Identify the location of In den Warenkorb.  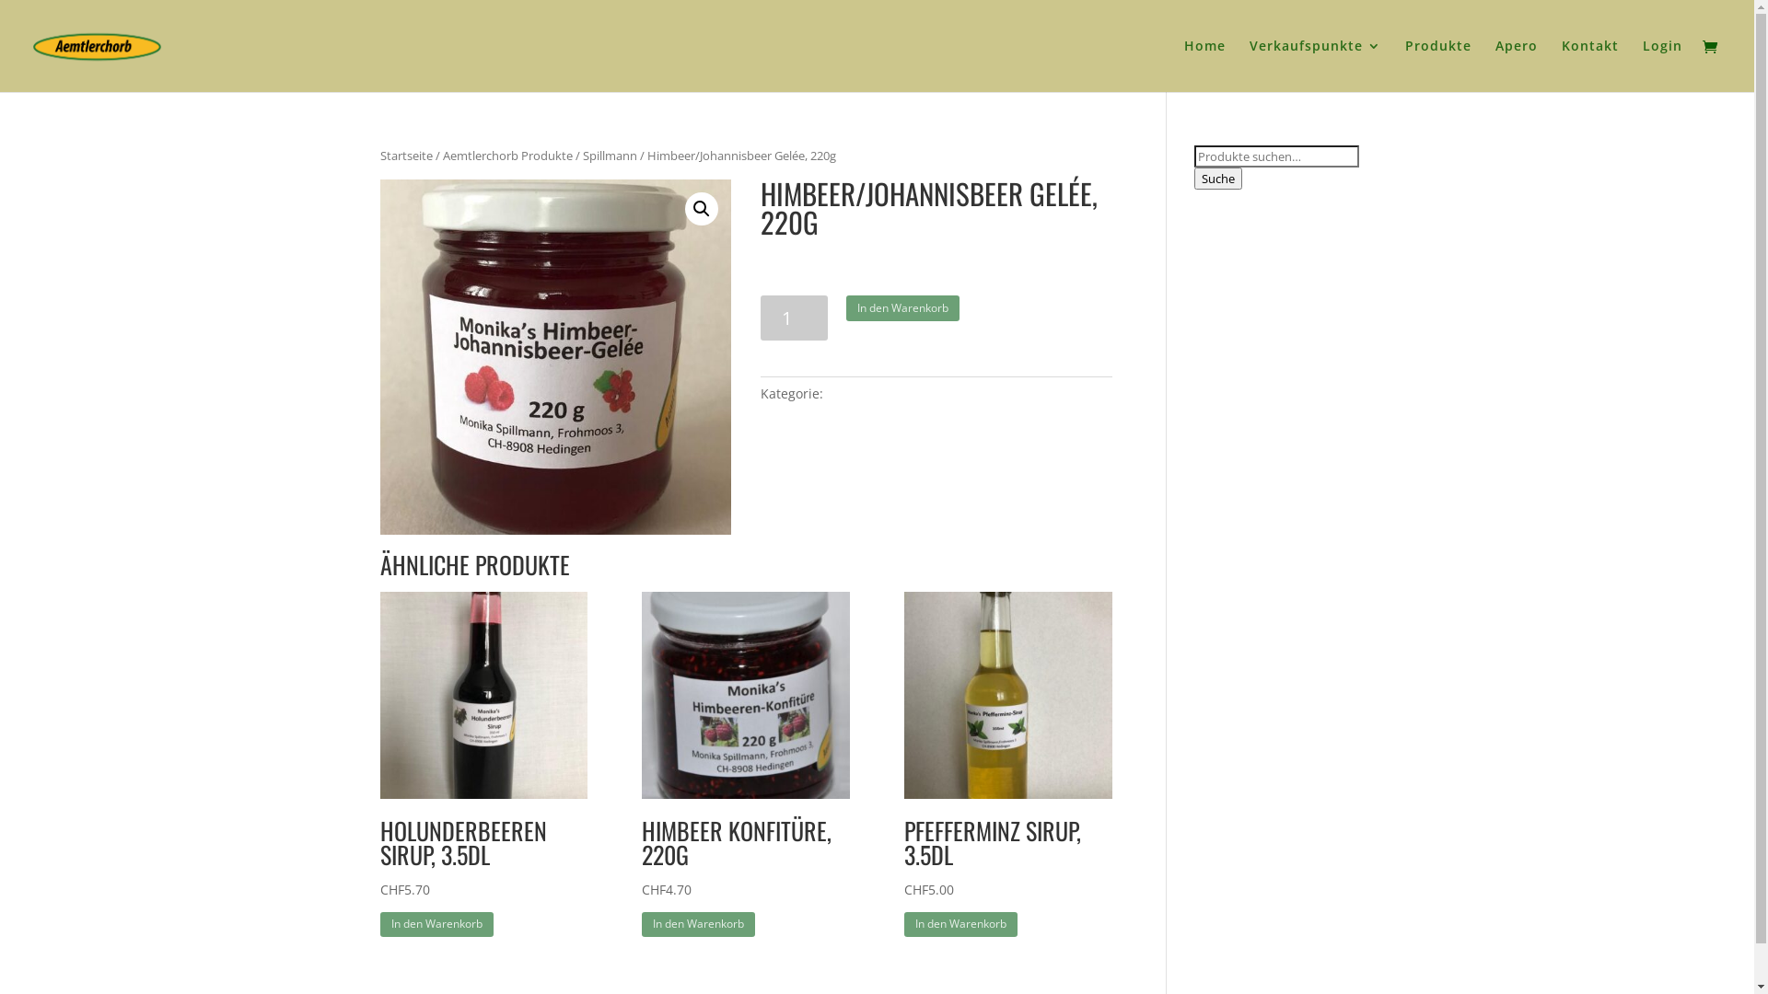
(902, 308).